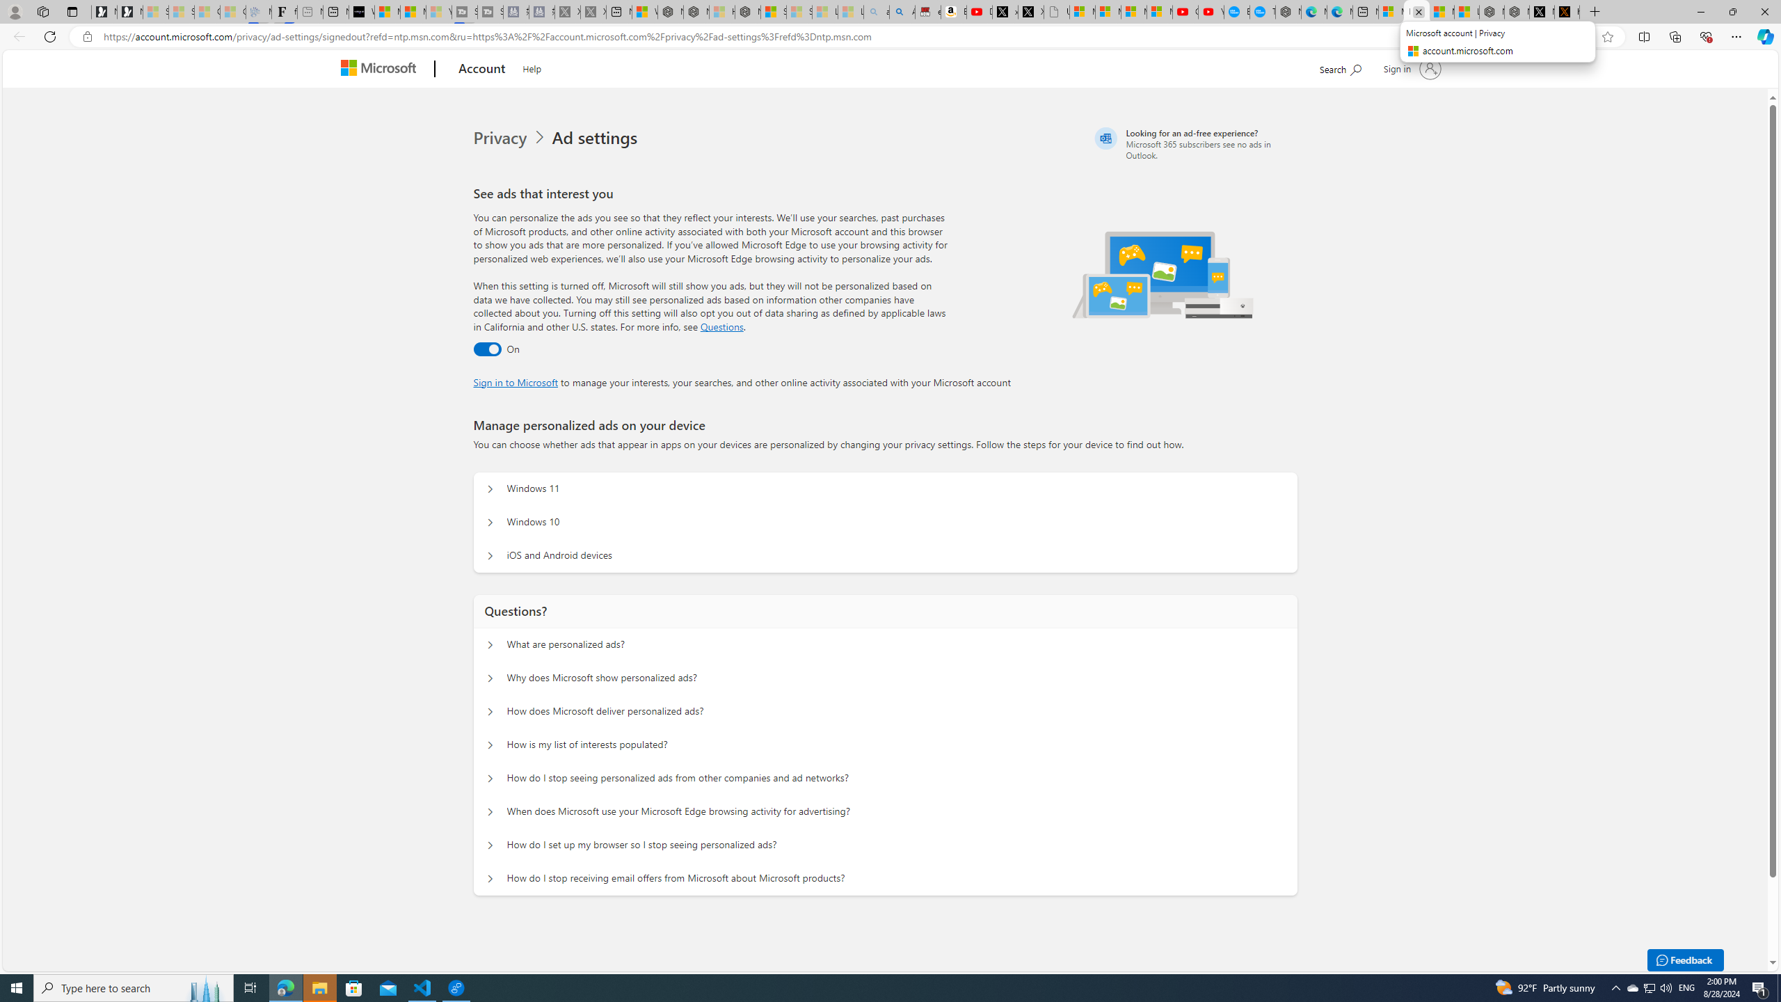  I want to click on Amazon Echo Dot PNG - Search Images, so click(902, 12).